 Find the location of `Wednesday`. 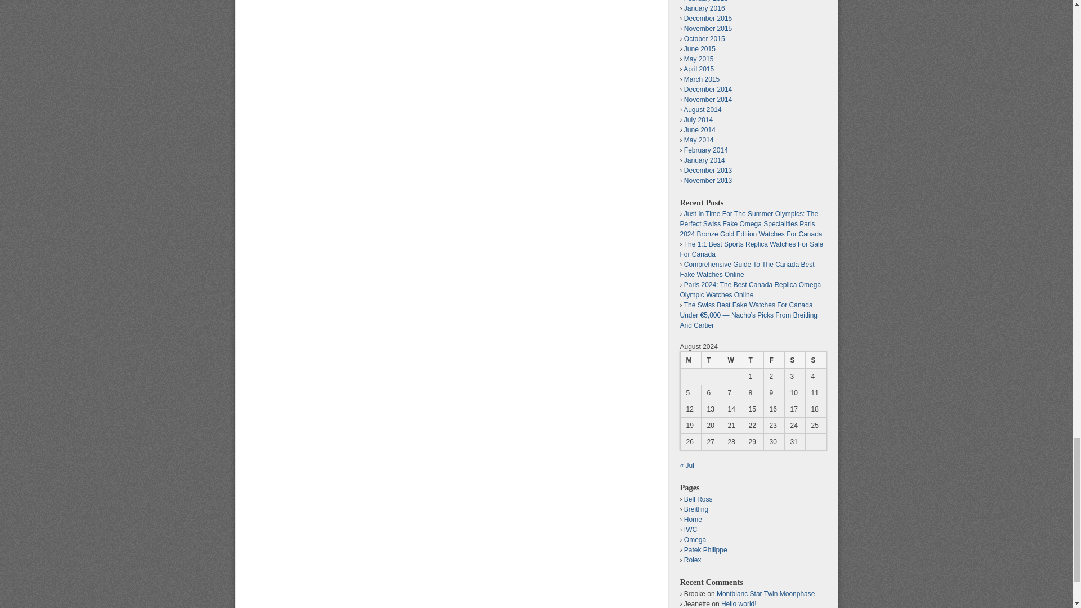

Wednesday is located at coordinates (732, 360).